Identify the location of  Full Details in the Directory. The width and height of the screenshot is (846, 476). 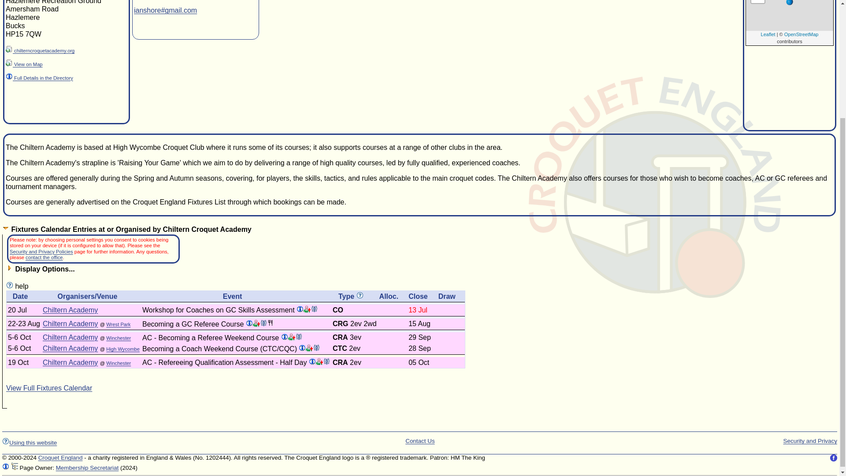
(39, 78).